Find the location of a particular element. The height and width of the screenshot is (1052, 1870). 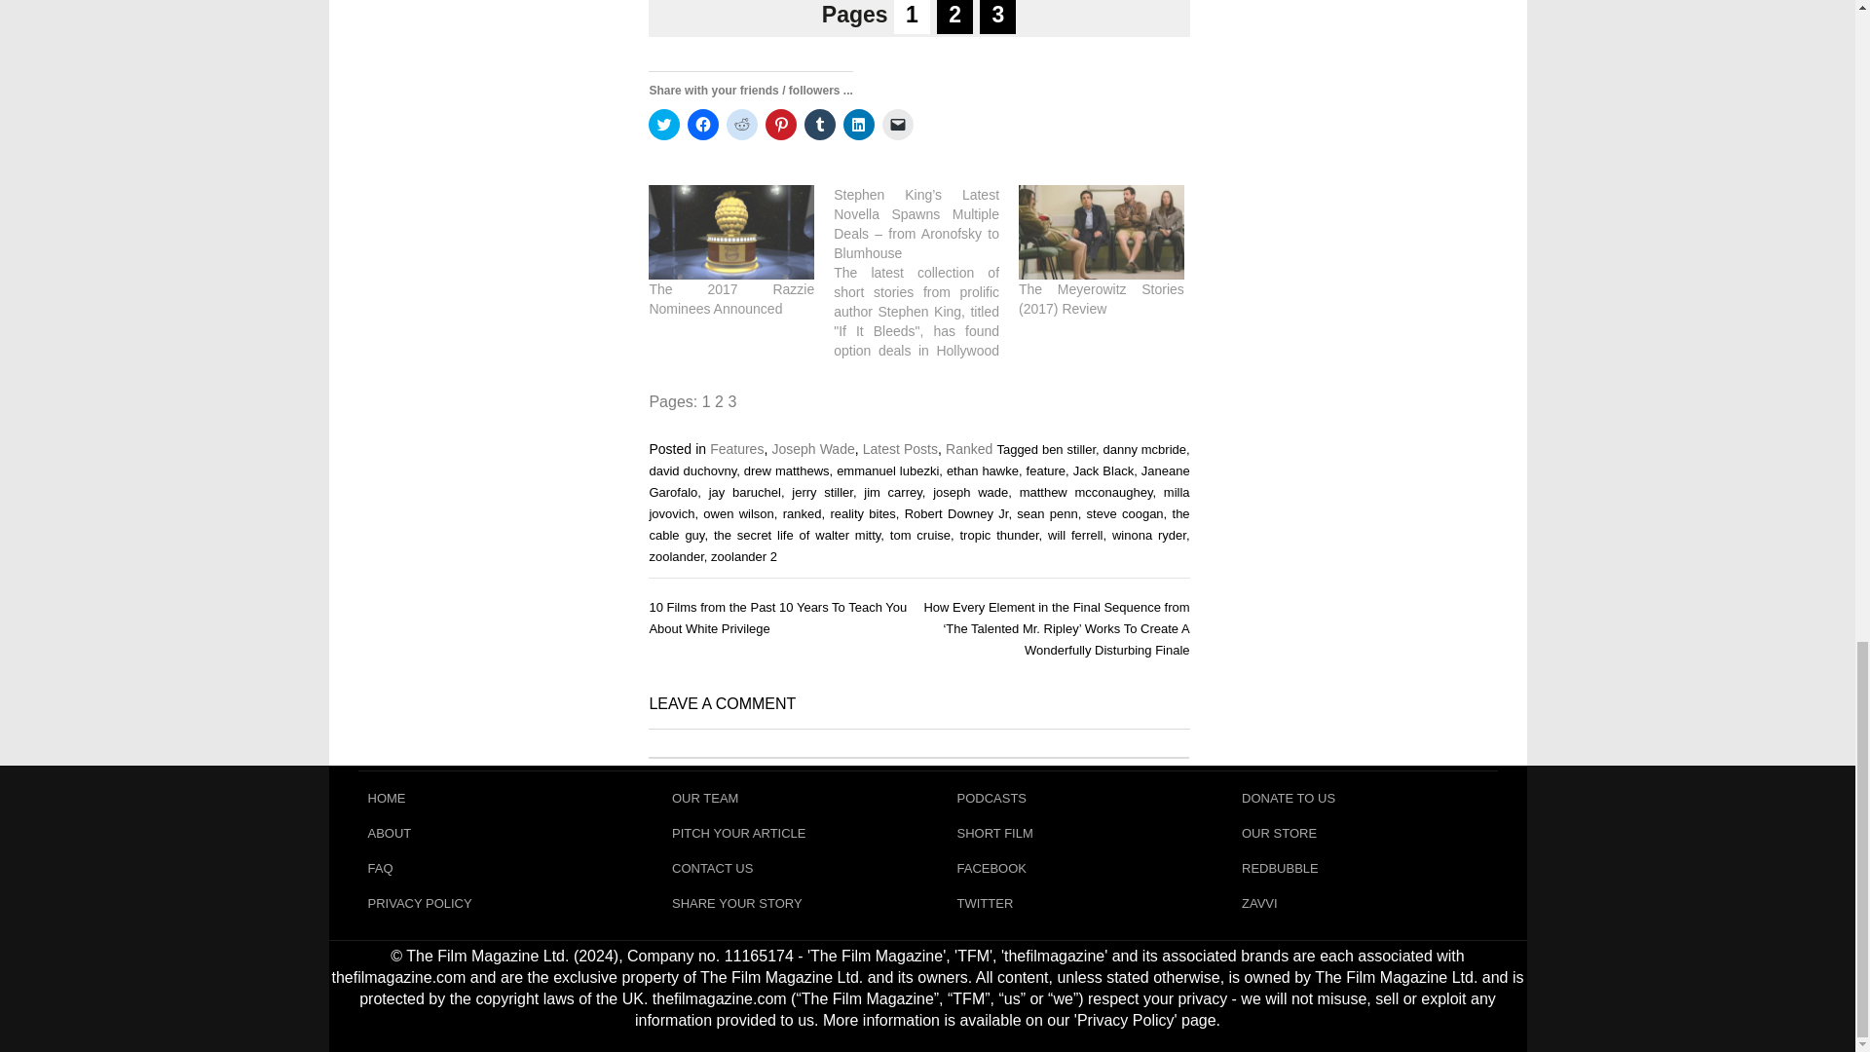

Click to share on LinkedIn is located at coordinates (859, 125).